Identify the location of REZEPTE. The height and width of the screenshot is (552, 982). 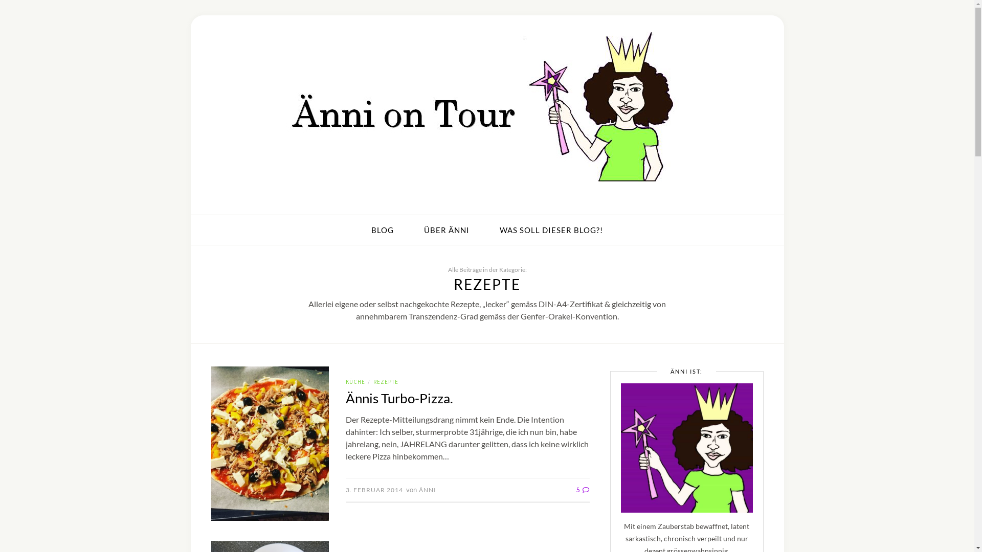
(386, 382).